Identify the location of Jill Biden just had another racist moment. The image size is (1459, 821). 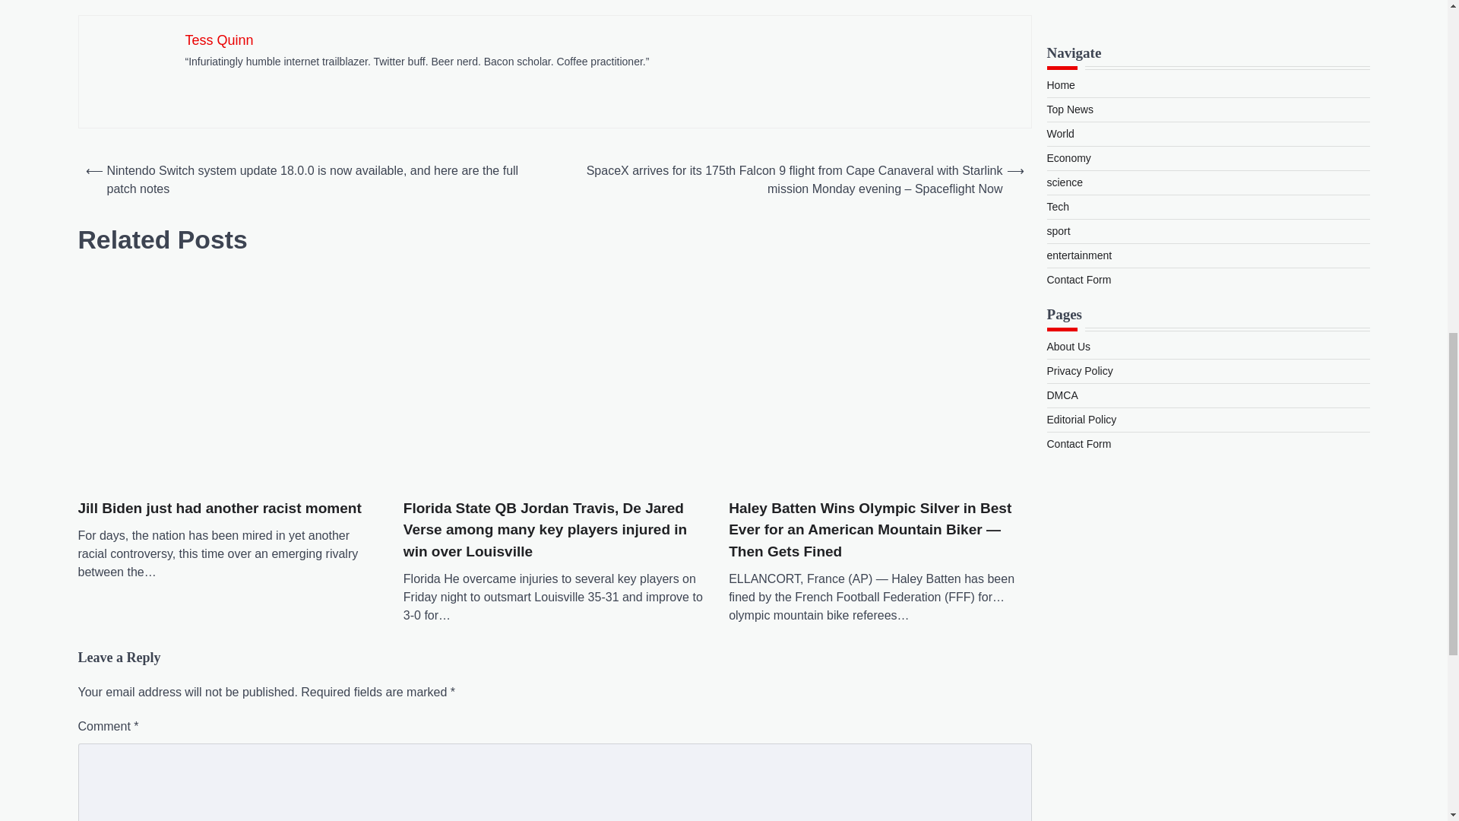
(228, 377).